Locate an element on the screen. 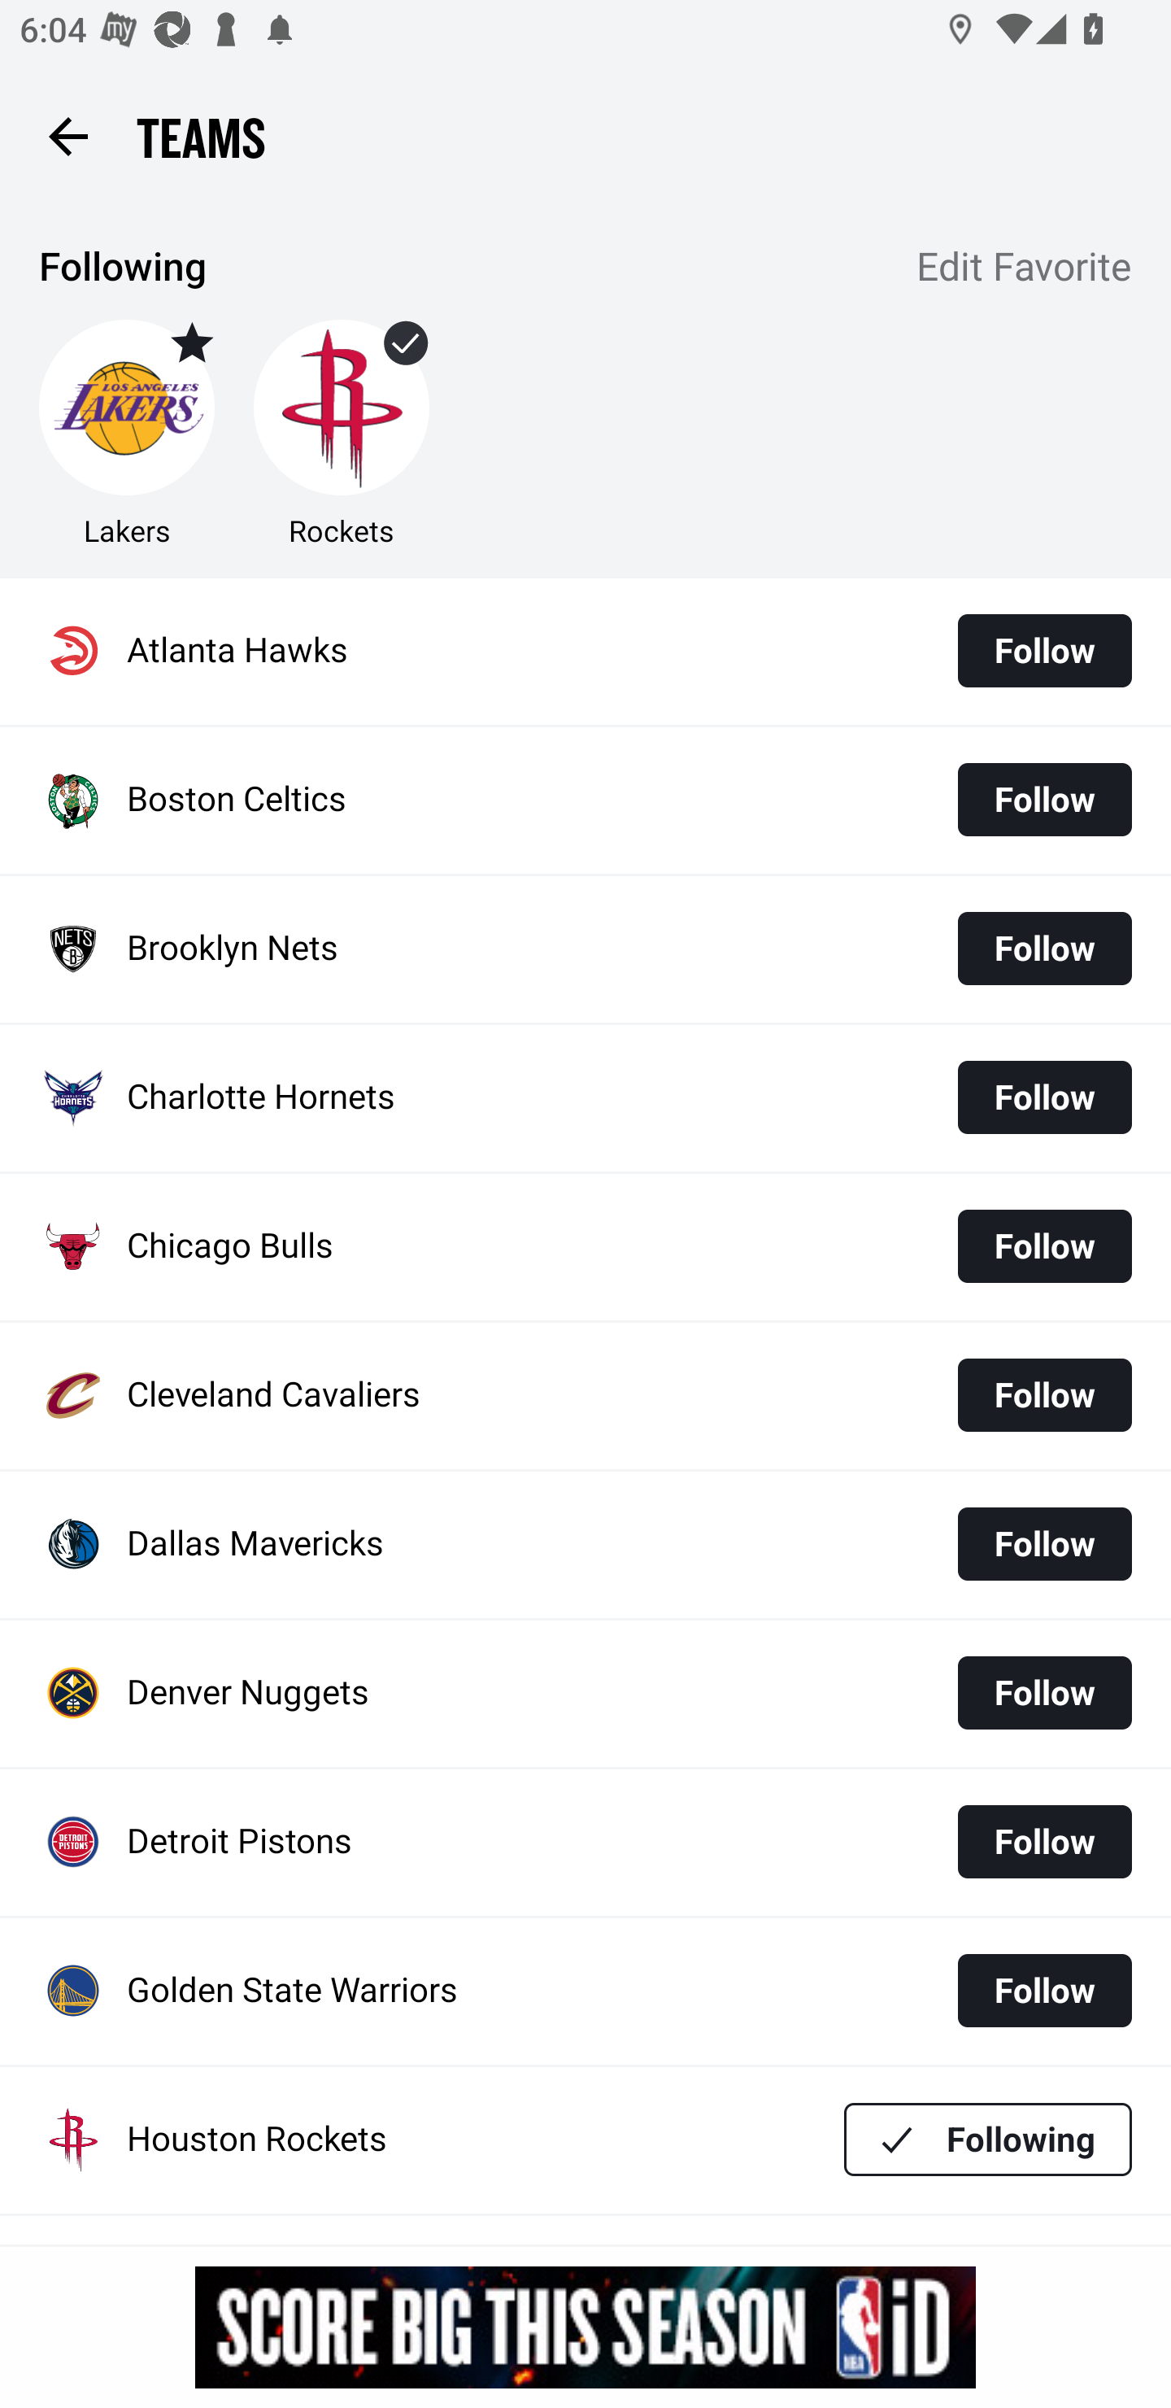 This screenshot has width=1171, height=2408. g5nqqygr7owph is located at coordinates (585, 2327).